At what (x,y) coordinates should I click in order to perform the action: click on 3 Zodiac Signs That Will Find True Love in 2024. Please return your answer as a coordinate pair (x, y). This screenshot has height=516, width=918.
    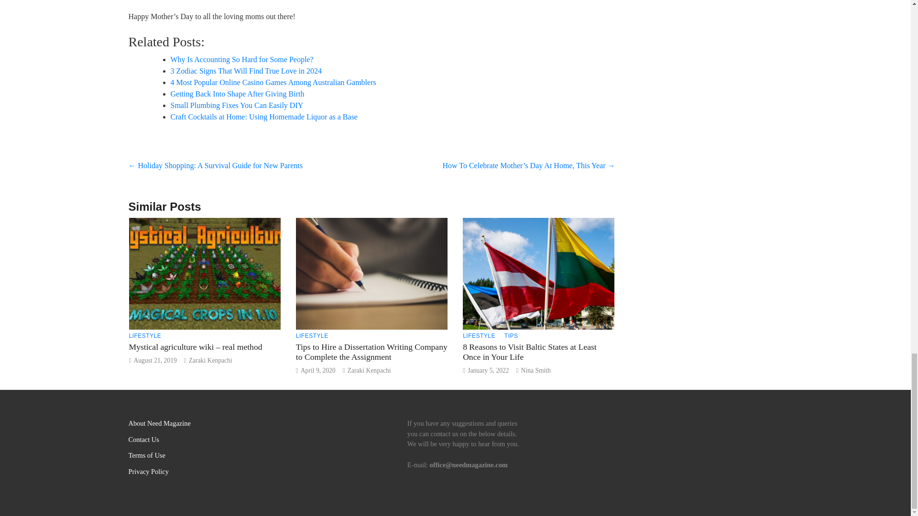
    Looking at the image, I should click on (246, 71).